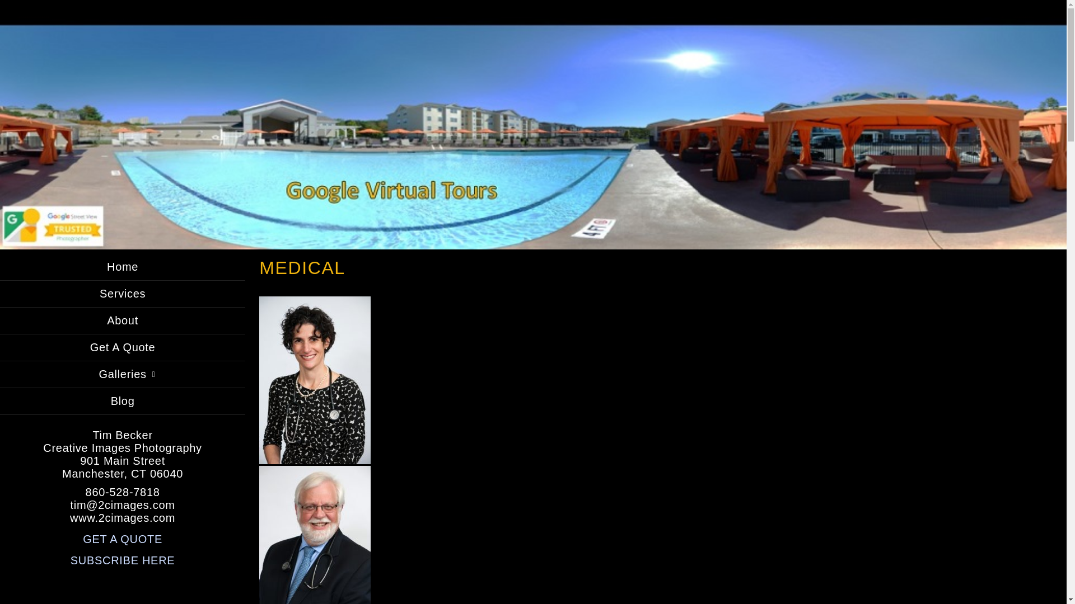  I want to click on About, so click(123, 321).